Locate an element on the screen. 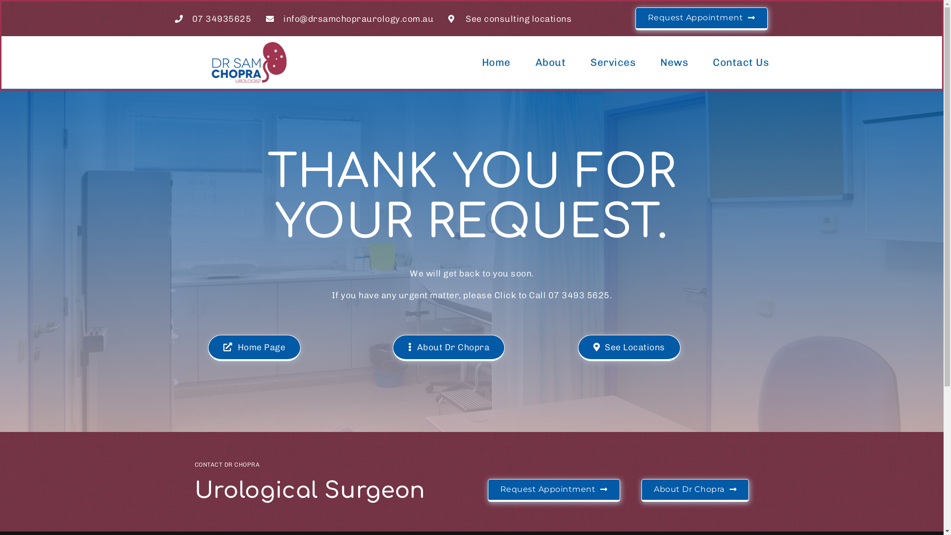 This screenshot has height=535, width=951. News is located at coordinates (674, 62).